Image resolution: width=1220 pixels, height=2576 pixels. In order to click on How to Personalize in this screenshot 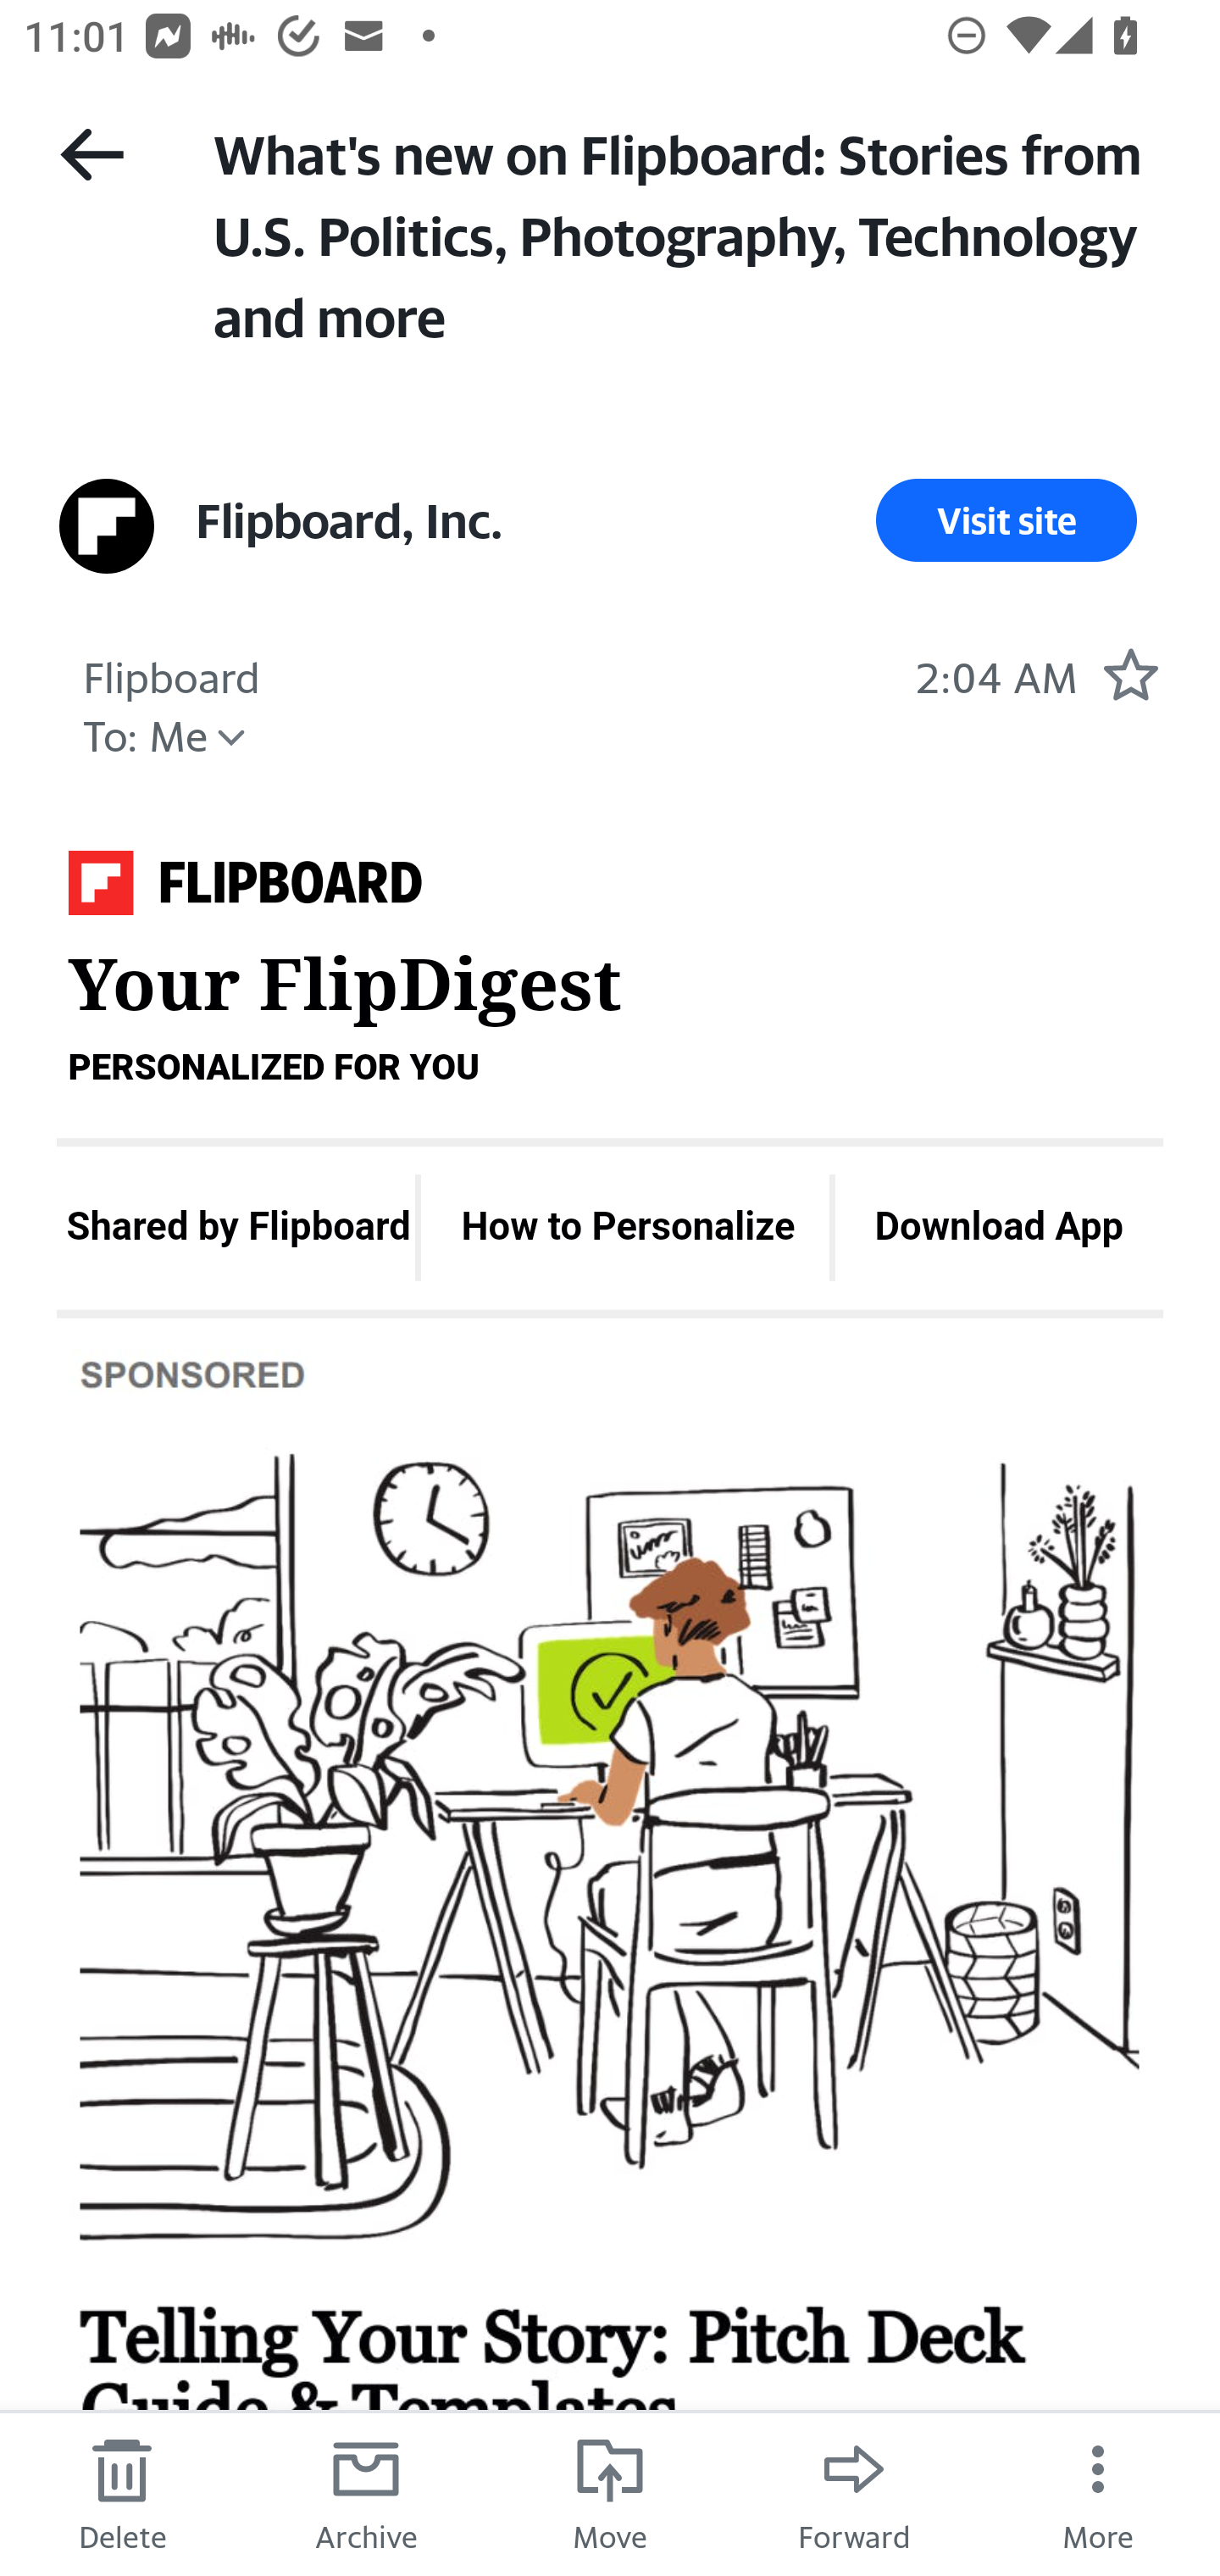, I will do `click(627, 1227)`.